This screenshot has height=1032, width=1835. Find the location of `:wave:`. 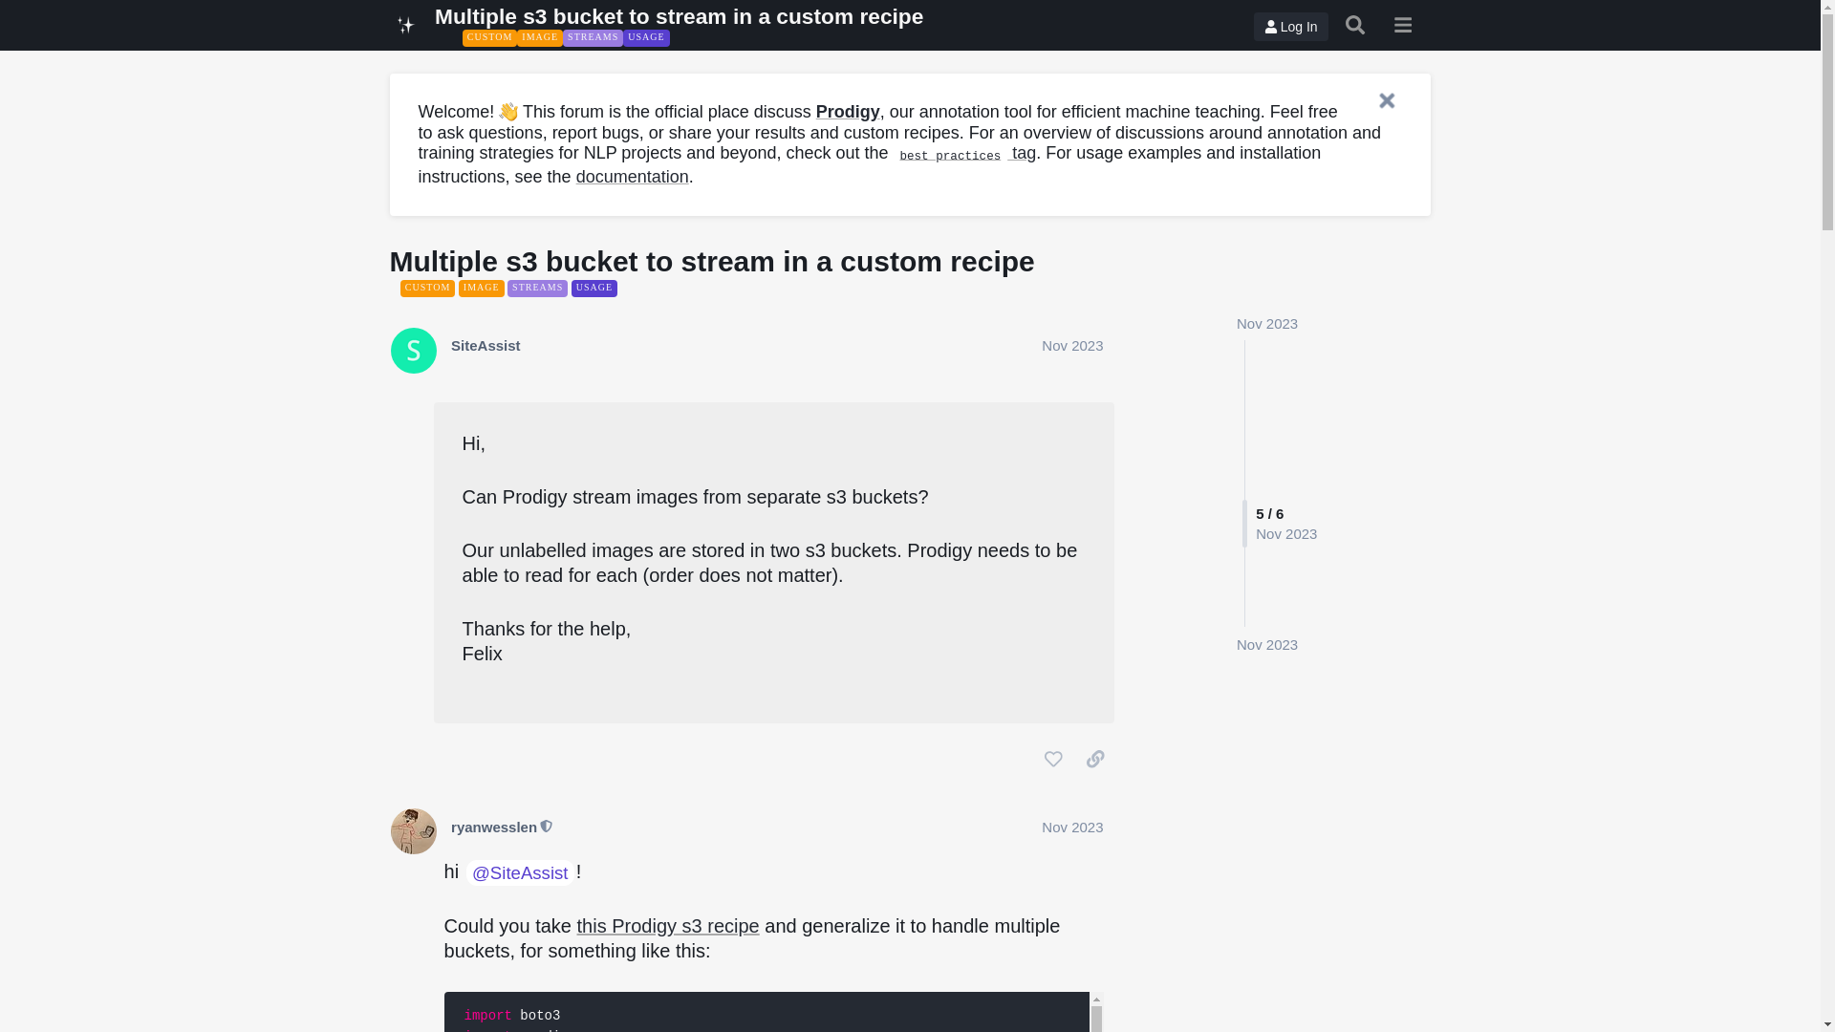

:wave: is located at coordinates (508, 111).